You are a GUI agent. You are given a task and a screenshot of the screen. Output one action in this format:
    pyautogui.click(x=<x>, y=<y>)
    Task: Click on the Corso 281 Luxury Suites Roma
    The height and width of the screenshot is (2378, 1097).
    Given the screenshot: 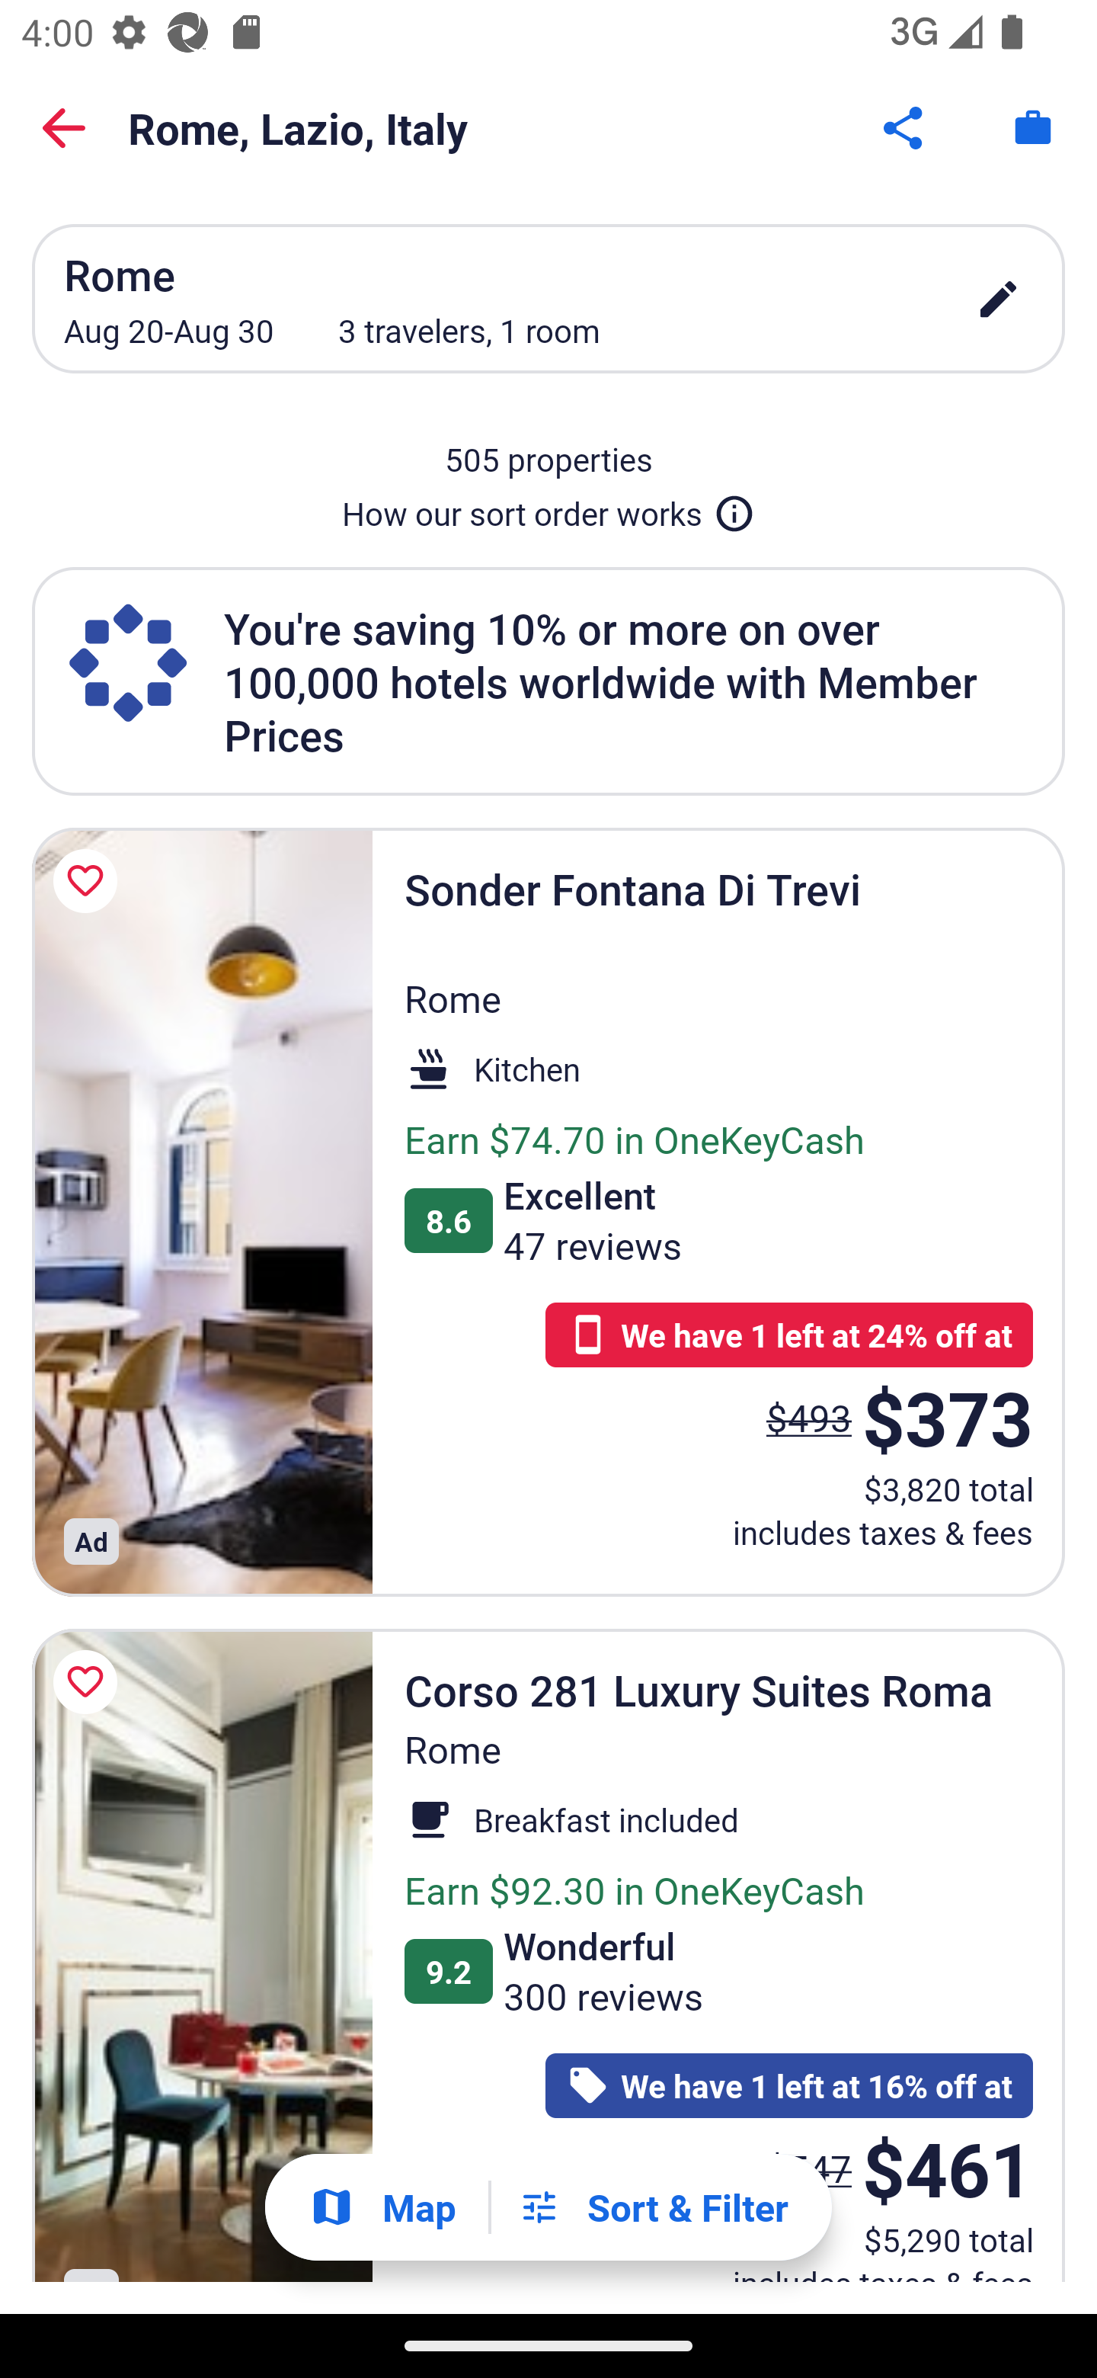 What is the action you would take?
    pyautogui.click(x=202, y=1956)
    